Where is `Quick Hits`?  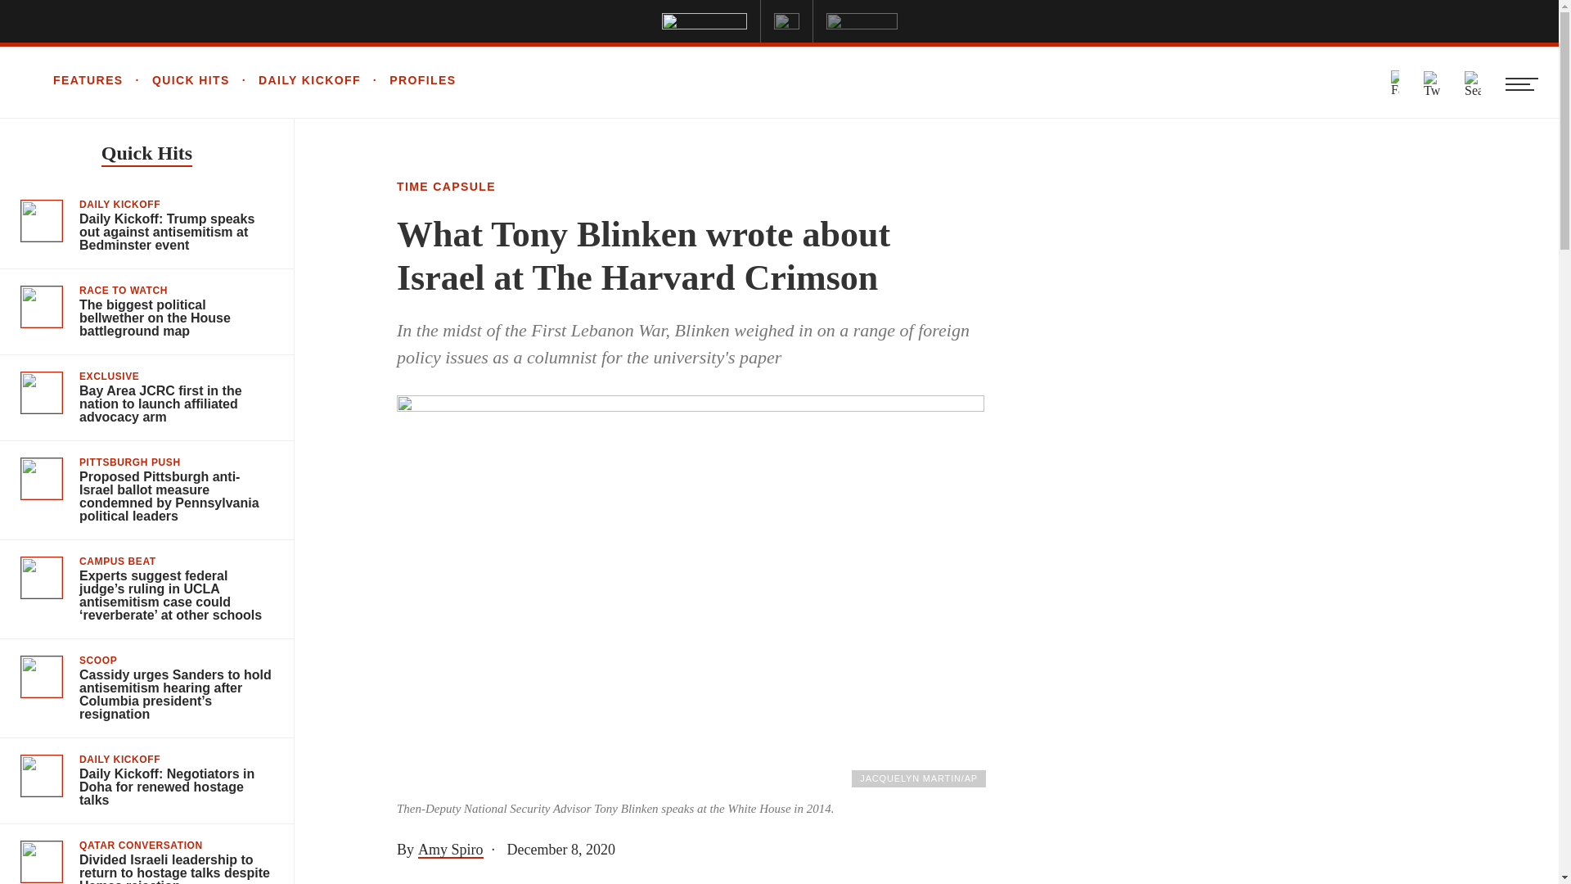
Quick Hits is located at coordinates (146, 155).